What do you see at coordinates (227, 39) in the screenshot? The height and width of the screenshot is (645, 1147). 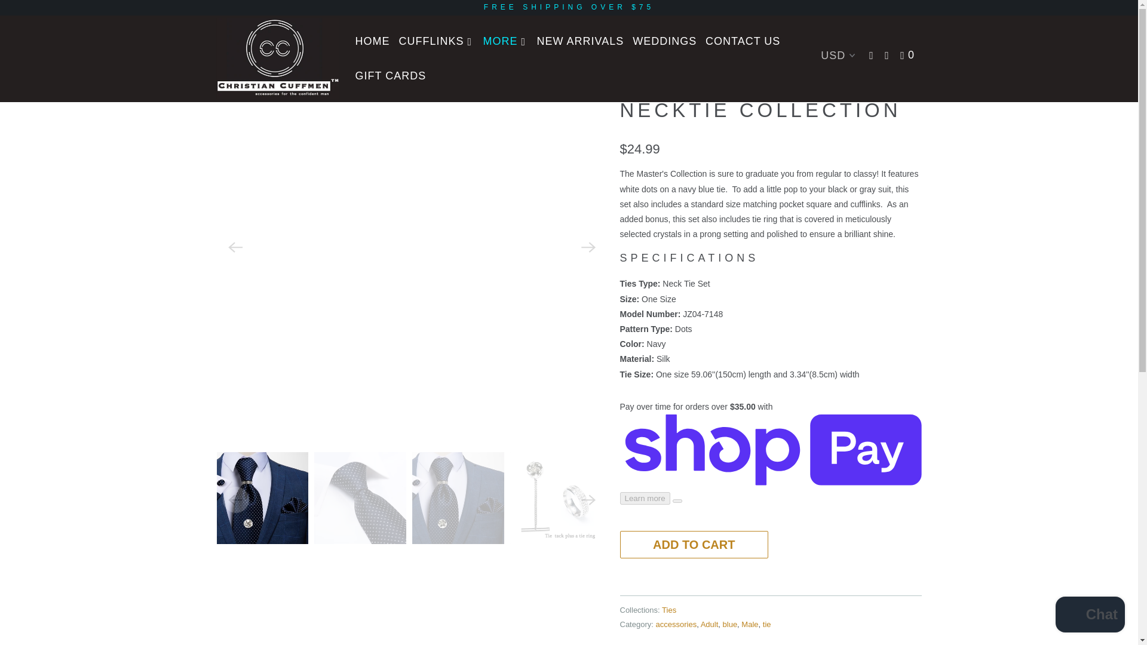 I see `Christian Cuffmen` at bounding box center [227, 39].